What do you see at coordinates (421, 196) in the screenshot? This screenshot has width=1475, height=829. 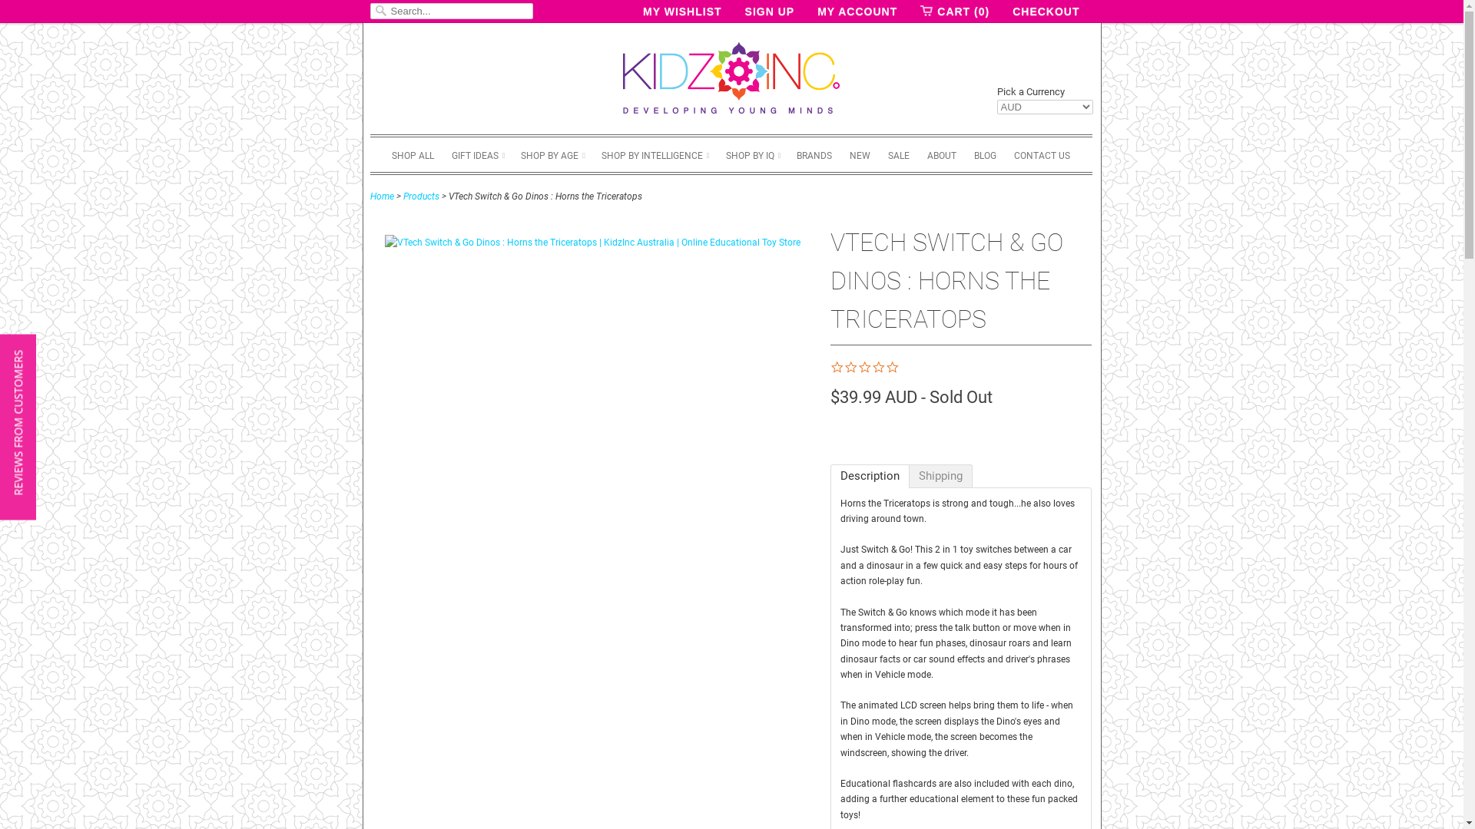 I see `Products` at bounding box center [421, 196].